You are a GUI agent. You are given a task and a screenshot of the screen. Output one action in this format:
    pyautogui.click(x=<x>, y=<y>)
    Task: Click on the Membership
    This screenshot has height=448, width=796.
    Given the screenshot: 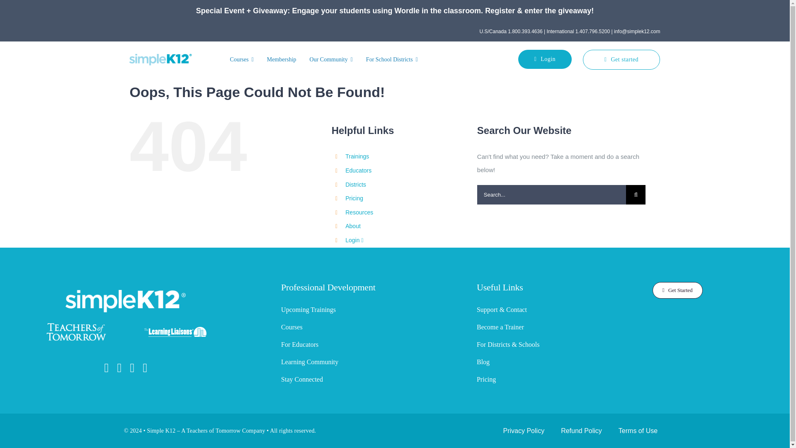 What is the action you would take?
    pyautogui.click(x=282, y=59)
    